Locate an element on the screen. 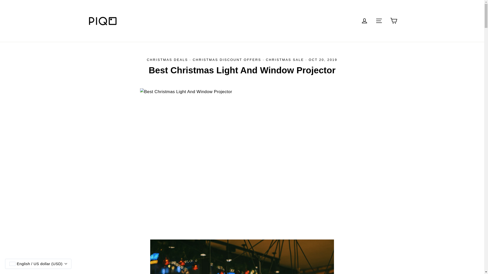  Cart is located at coordinates (393, 21).